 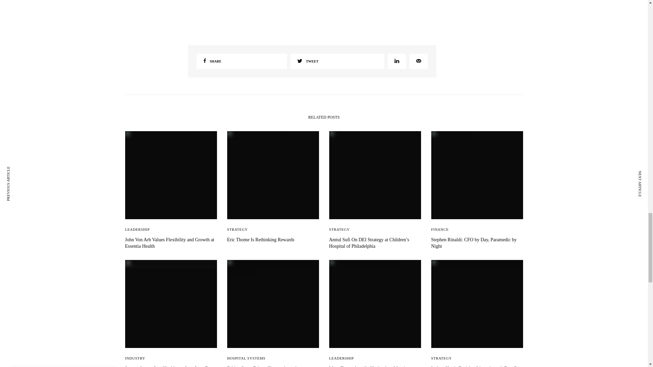 I want to click on Fabian Stone Brings Change through Transparency, so click(x=273, y=366).